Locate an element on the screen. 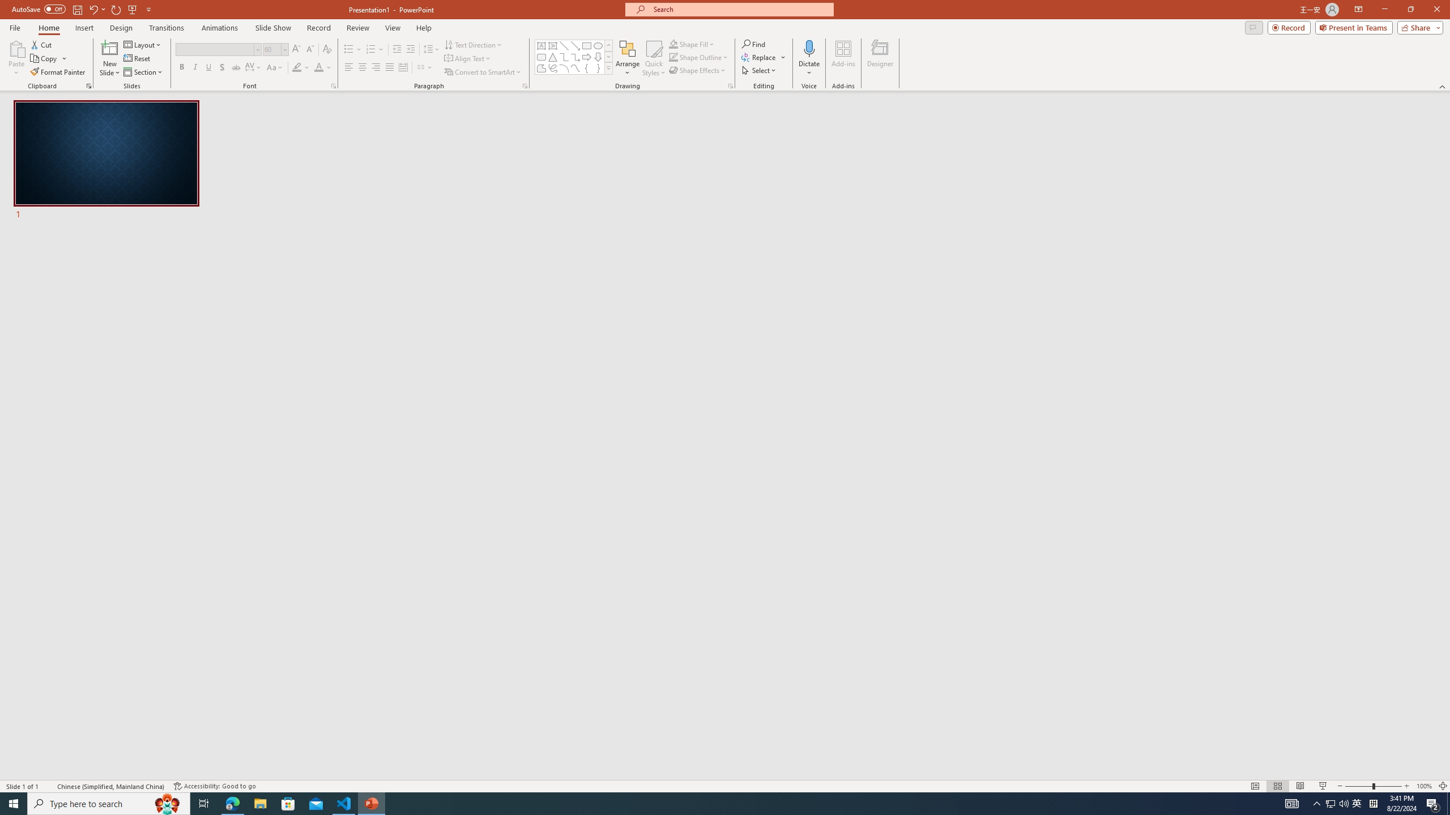  Close is located at coordinates (1436, 10).